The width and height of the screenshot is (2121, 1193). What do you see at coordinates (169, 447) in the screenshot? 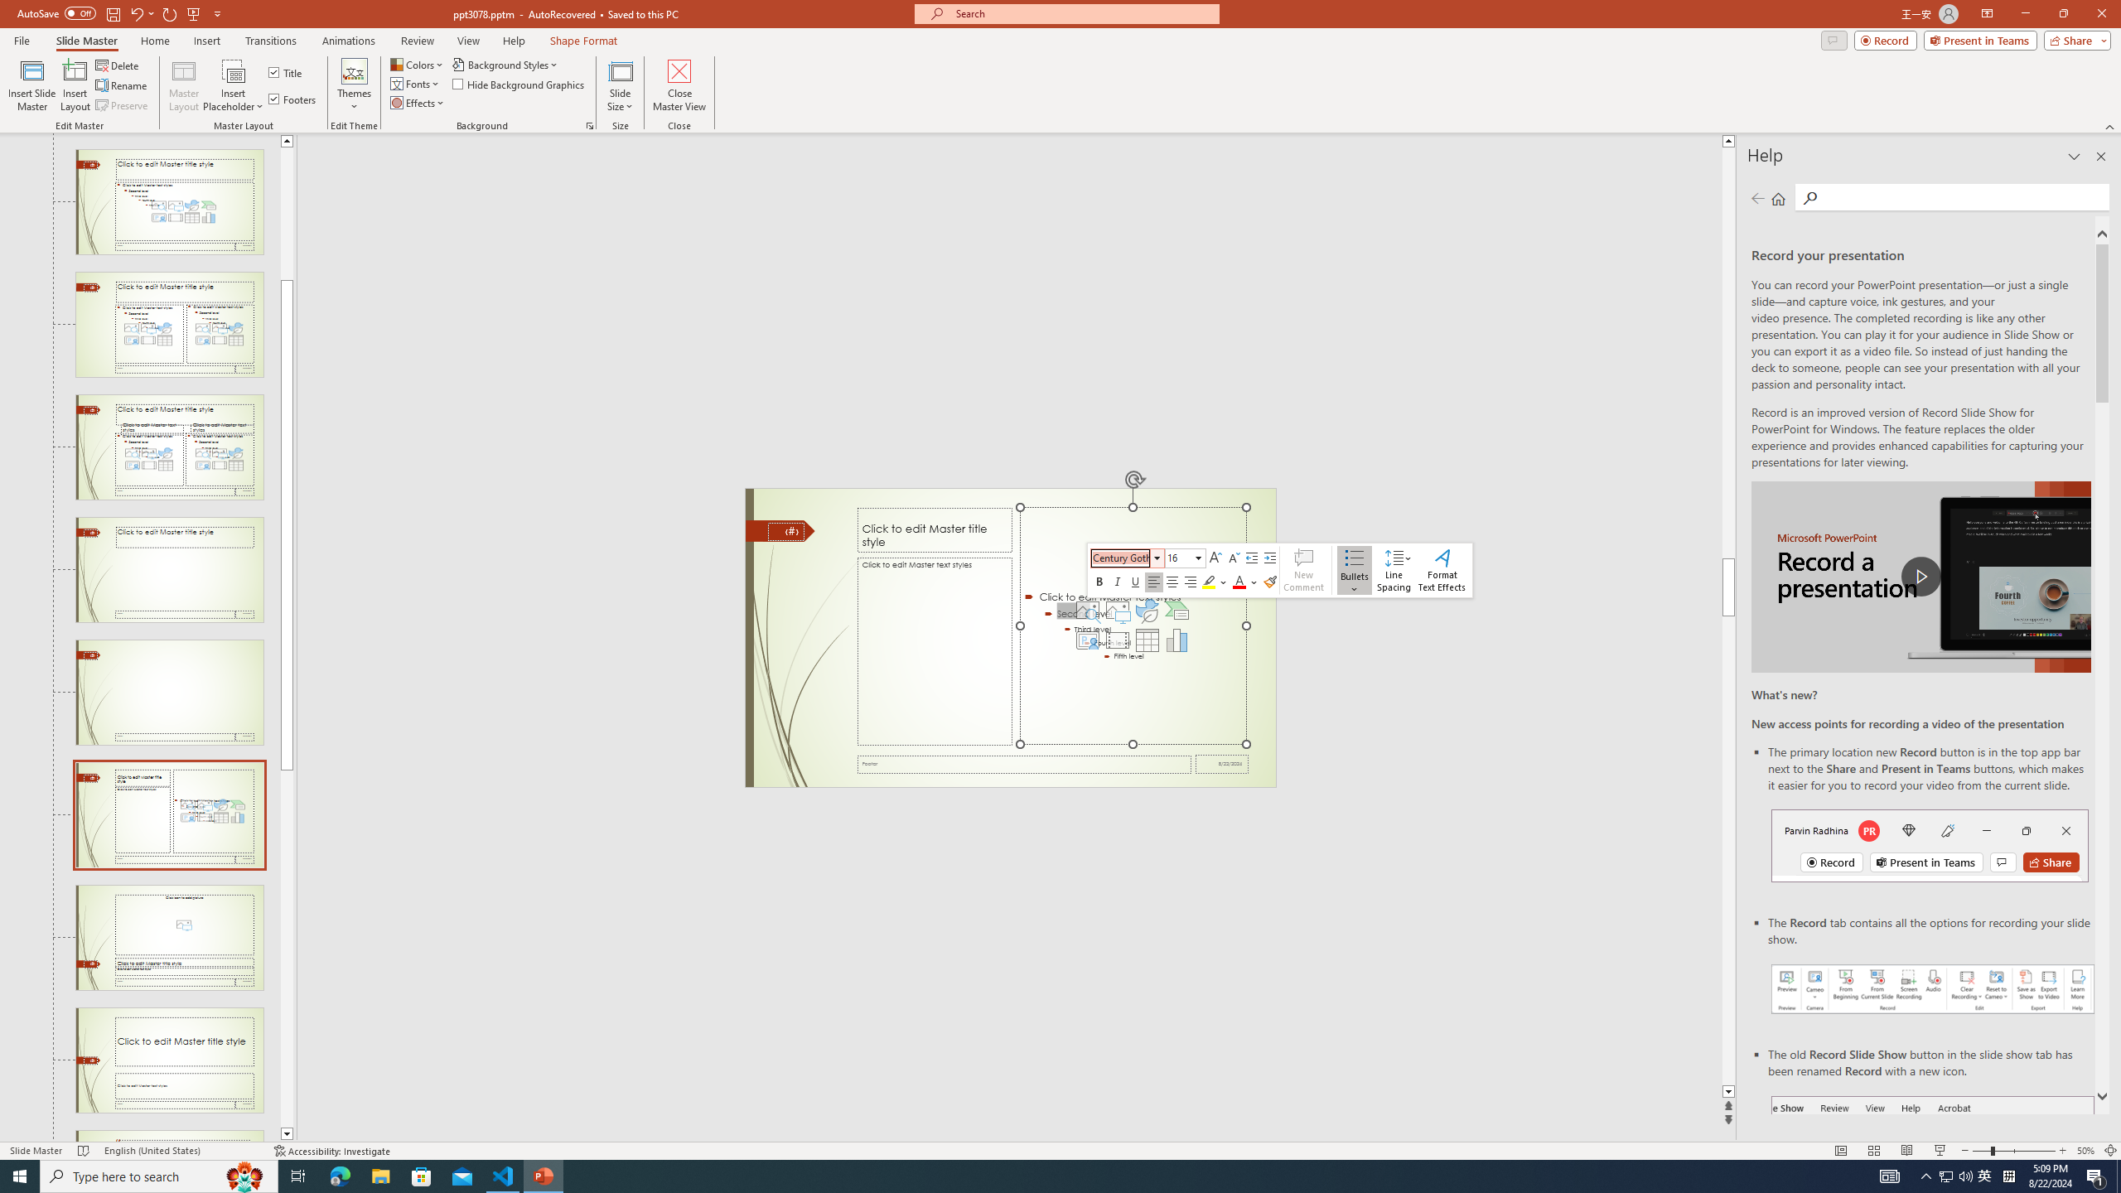
I see `Slide Comparison Layout: used by no slides` at bounding box center [169, 447].